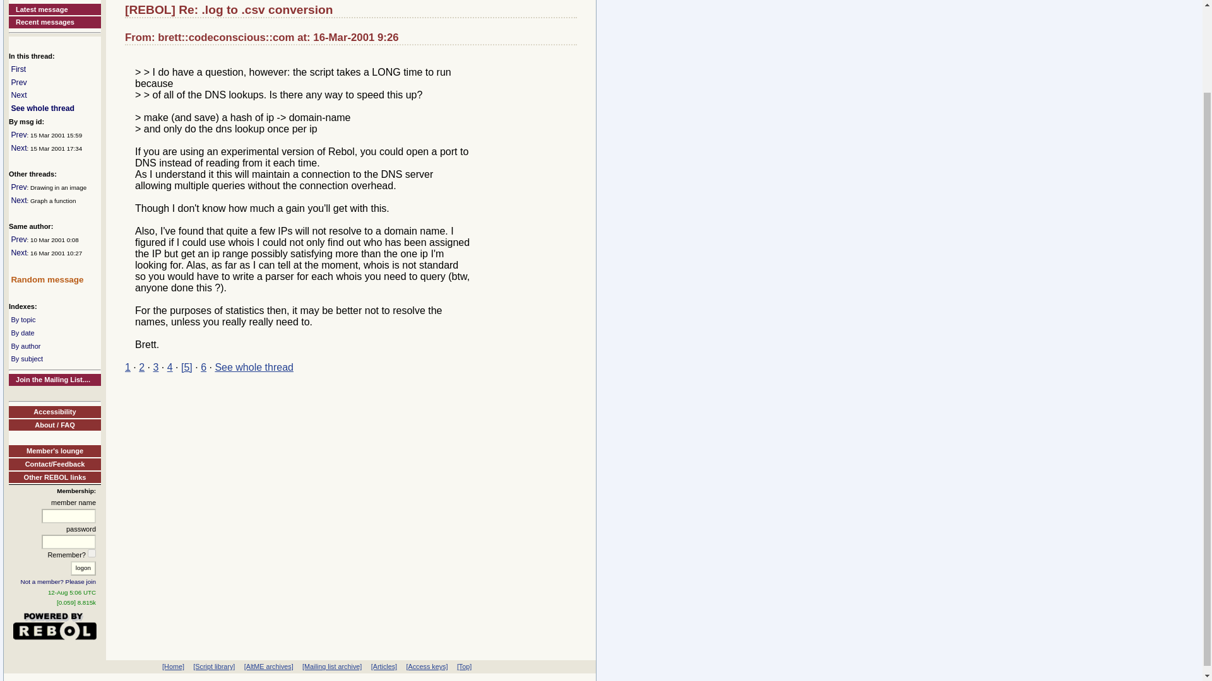  I want to click on logon, so click(83, 567).